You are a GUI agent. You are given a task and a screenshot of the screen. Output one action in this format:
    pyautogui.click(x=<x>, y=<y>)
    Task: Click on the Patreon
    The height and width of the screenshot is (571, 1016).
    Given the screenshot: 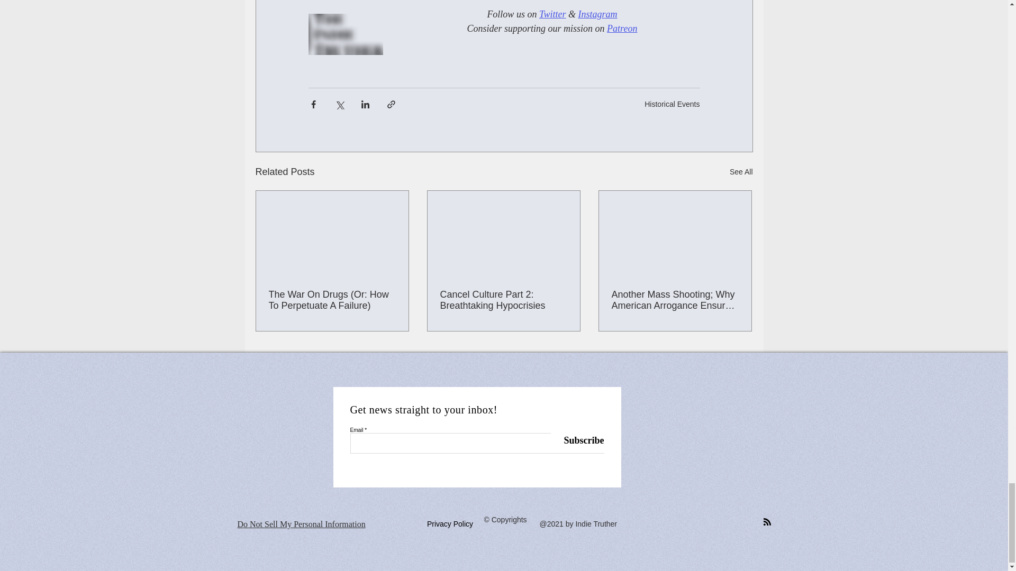 What is the action you would take?
    pyautogui.click(x=621, y=29)
    